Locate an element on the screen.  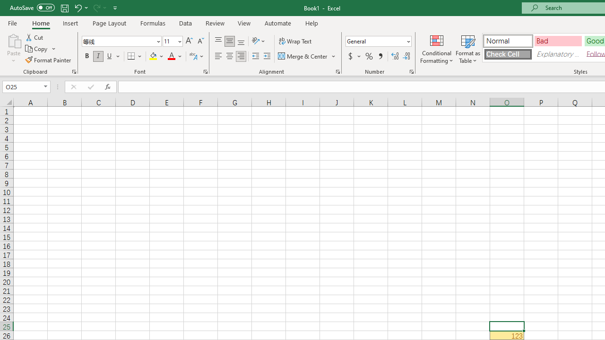
Number Format is located at coordinates (378, 42).